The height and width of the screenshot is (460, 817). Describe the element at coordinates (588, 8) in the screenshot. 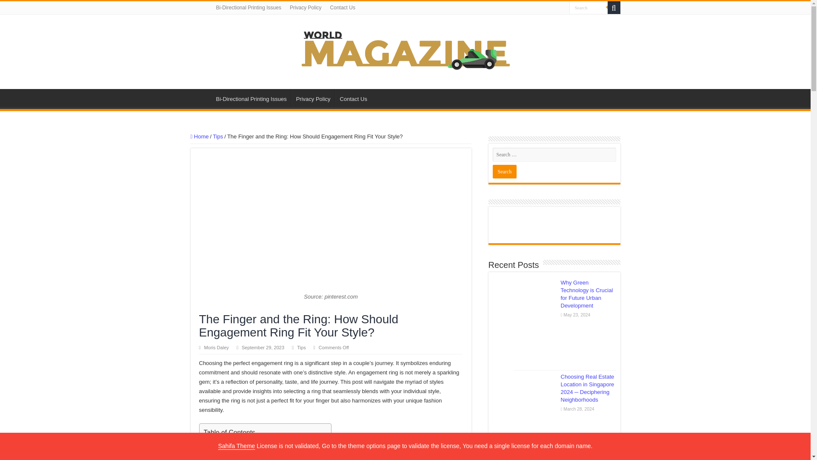

I see `Search` at that location.